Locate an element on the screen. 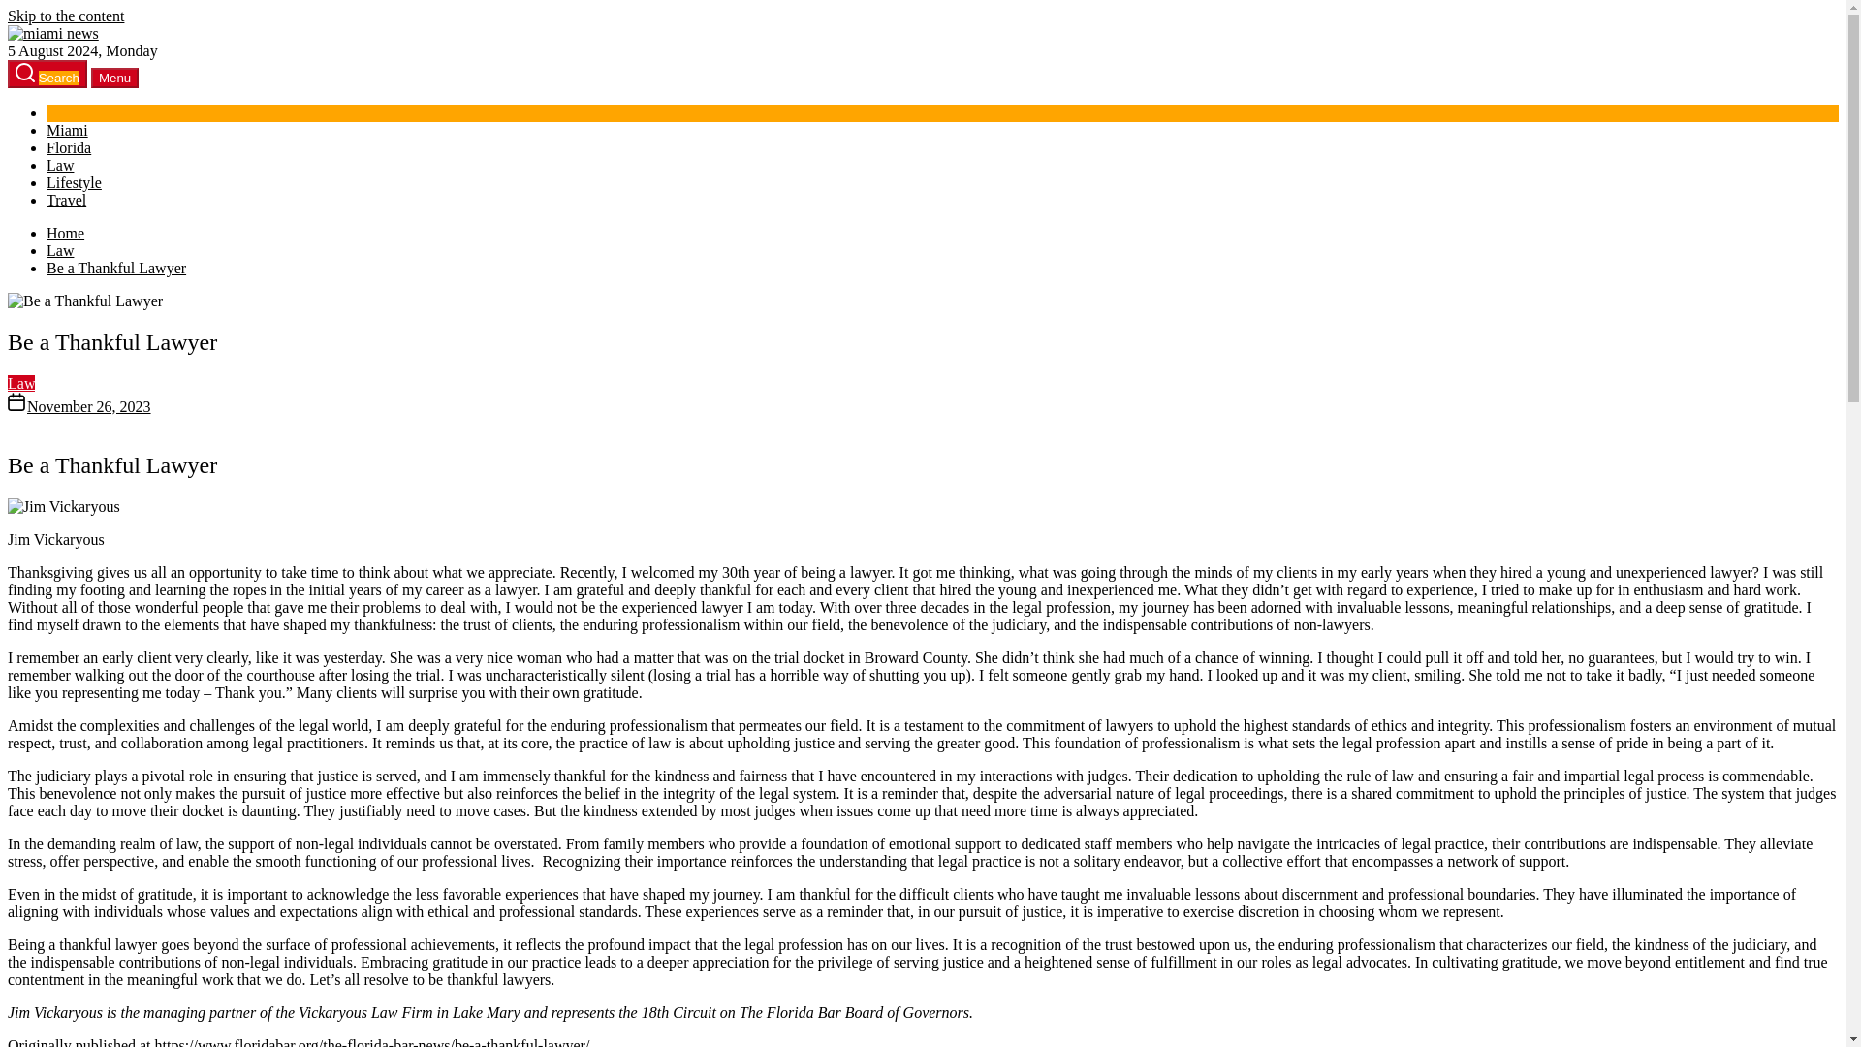 Image resolution: width=1861 pixels, height=1047 pixels. Law is located at coordinates (60, 250).